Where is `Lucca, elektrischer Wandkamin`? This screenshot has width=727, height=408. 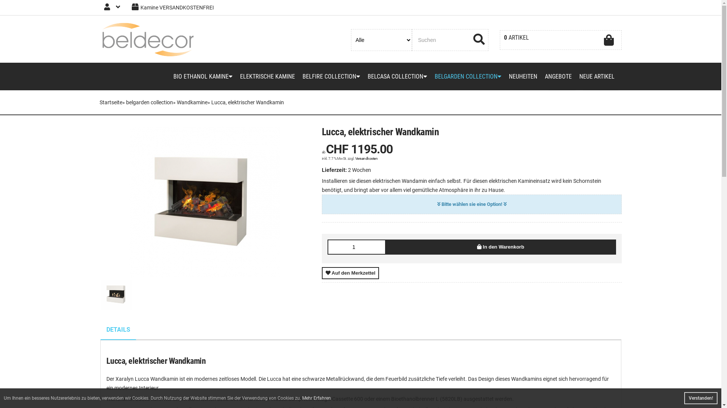
Lucca, elektrischer Wandkamin is located at coordinates (205, 202).